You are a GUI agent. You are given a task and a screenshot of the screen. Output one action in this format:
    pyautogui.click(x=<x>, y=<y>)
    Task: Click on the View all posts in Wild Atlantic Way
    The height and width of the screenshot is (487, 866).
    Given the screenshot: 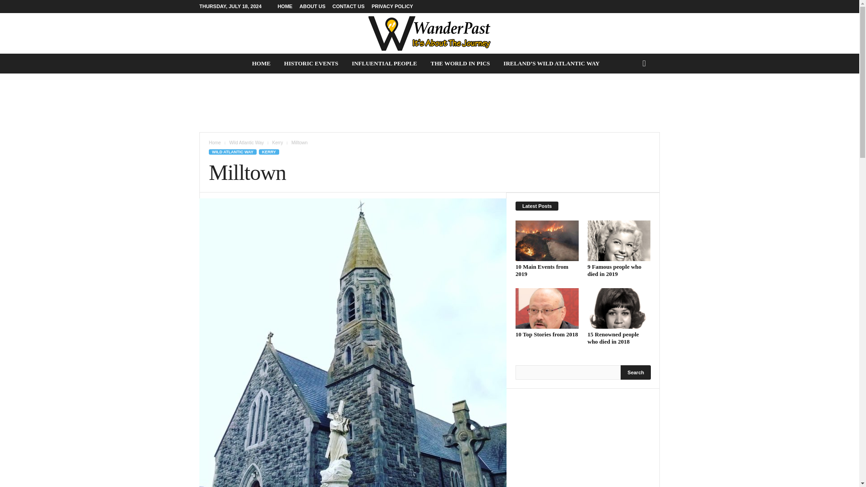 What is the action you would take?
    pyautogui.click(x=246, y=142)
    